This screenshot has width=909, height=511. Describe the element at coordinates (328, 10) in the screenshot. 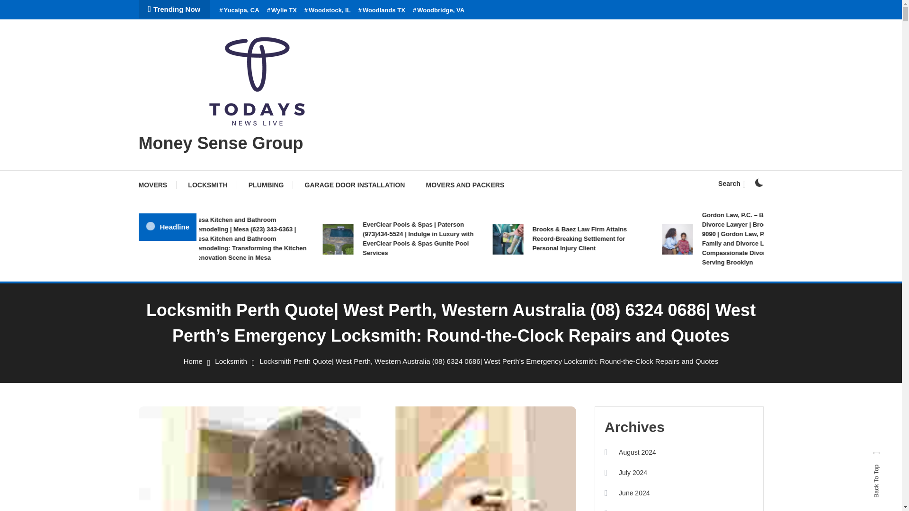

I see `Woodstock, IL` at that location.